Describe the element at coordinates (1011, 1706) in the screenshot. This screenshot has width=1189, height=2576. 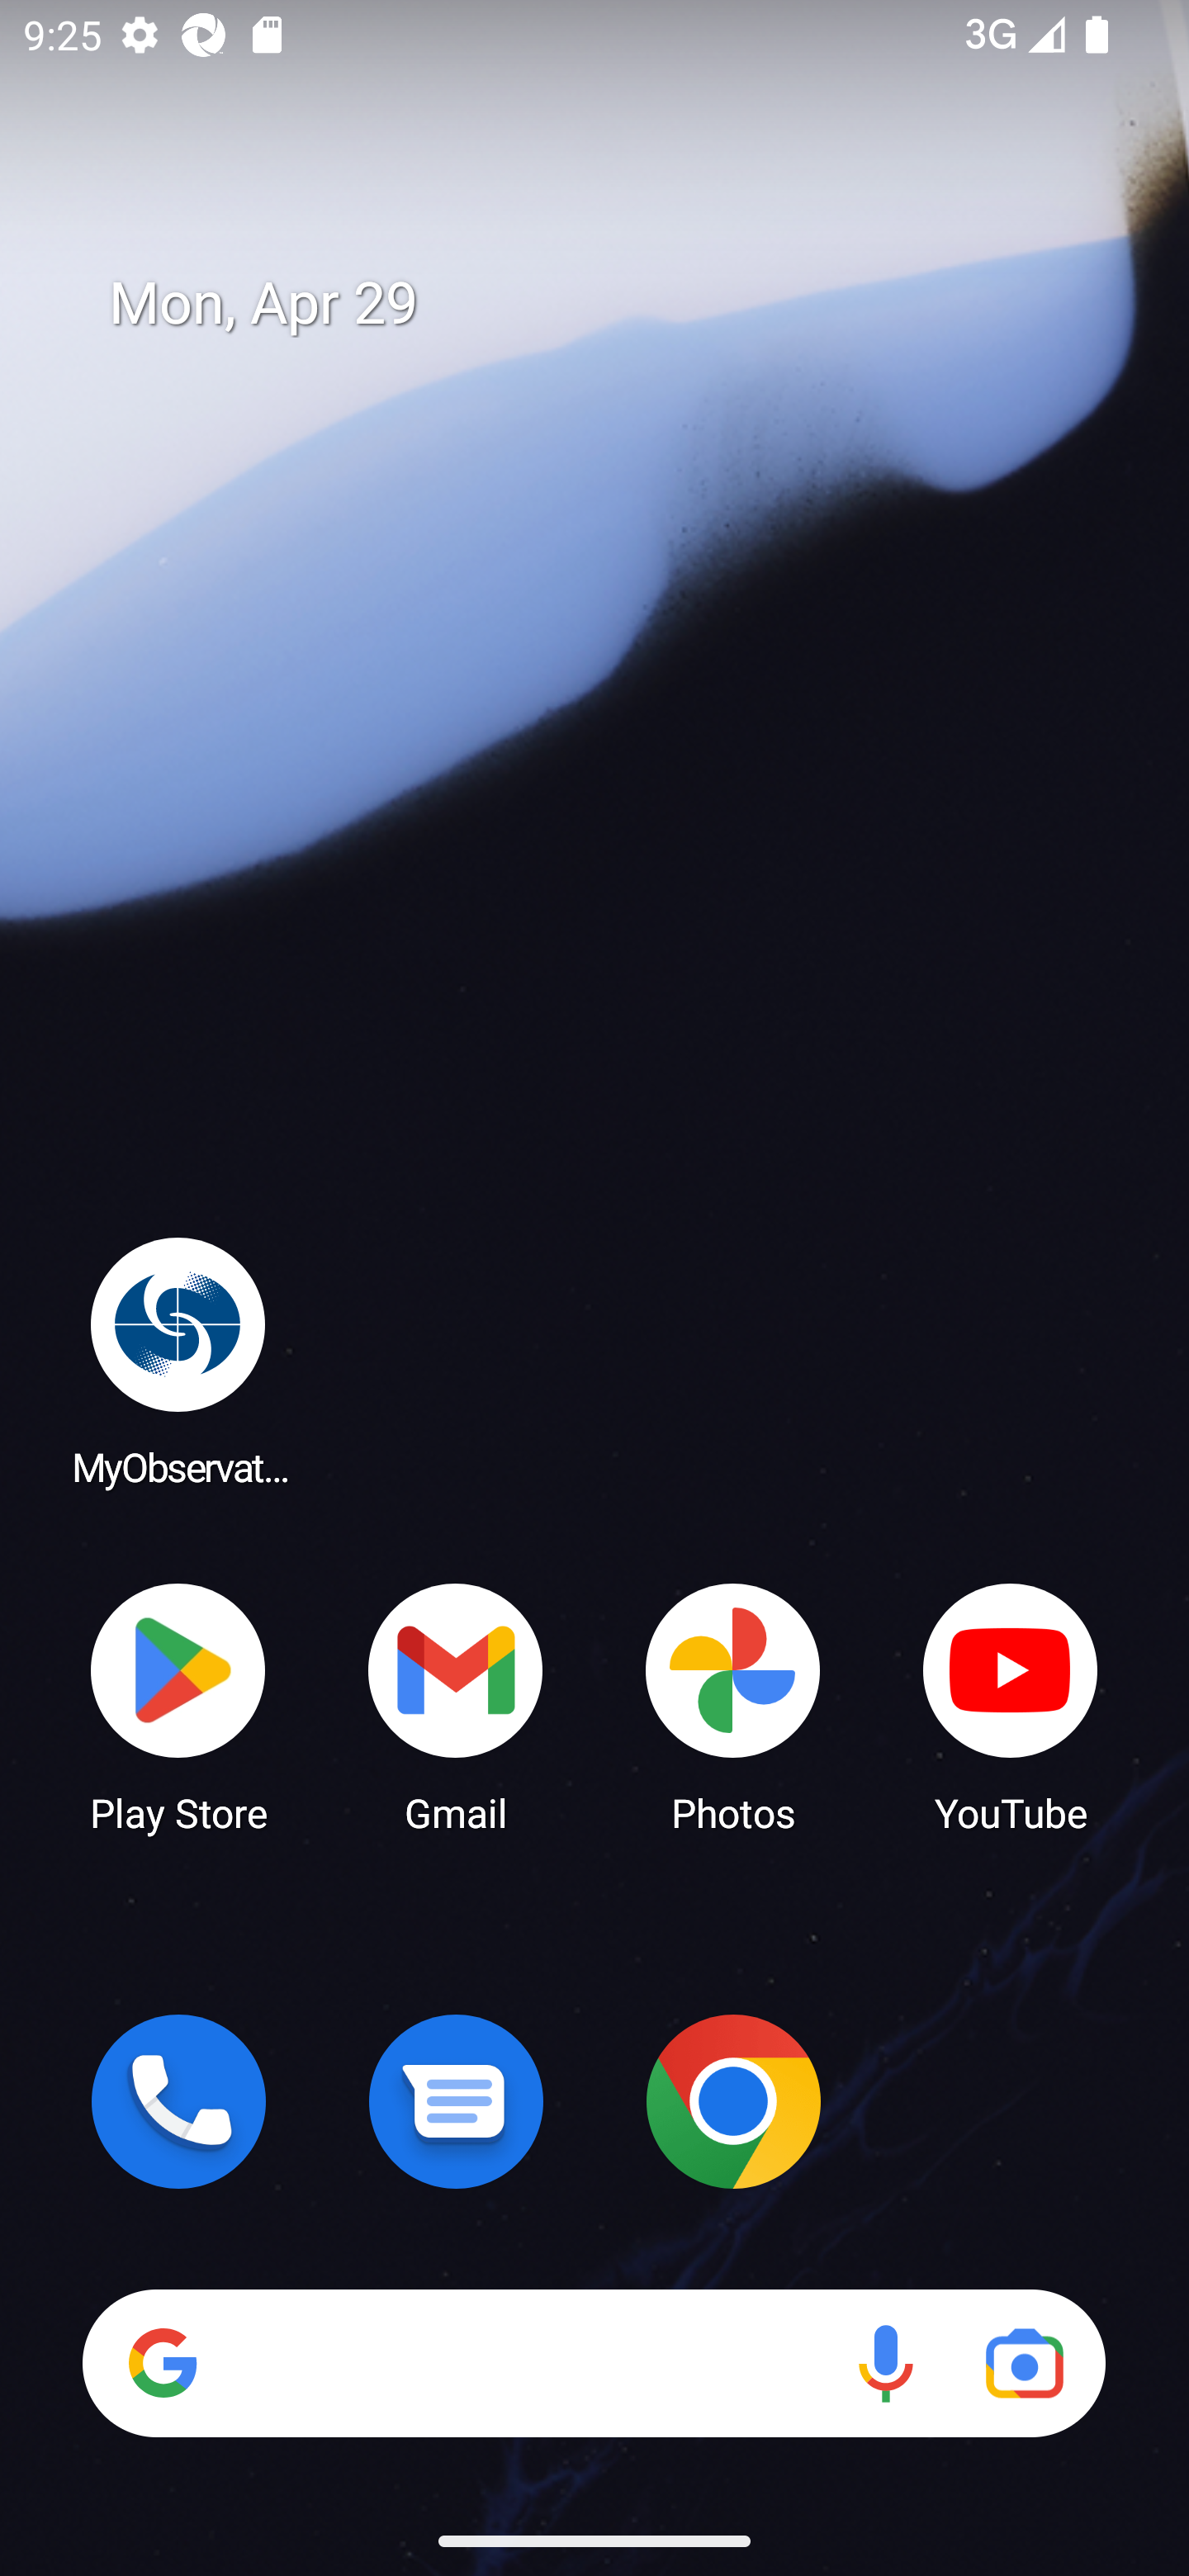
I see `YouTube` at that location.